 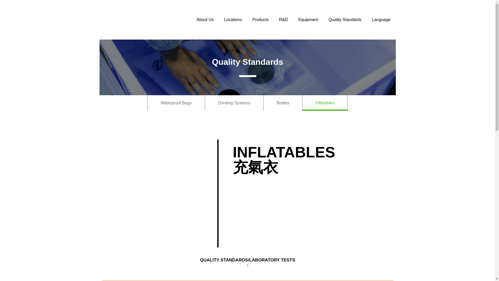 I want to click on Locations, so click(x=233, y=20).